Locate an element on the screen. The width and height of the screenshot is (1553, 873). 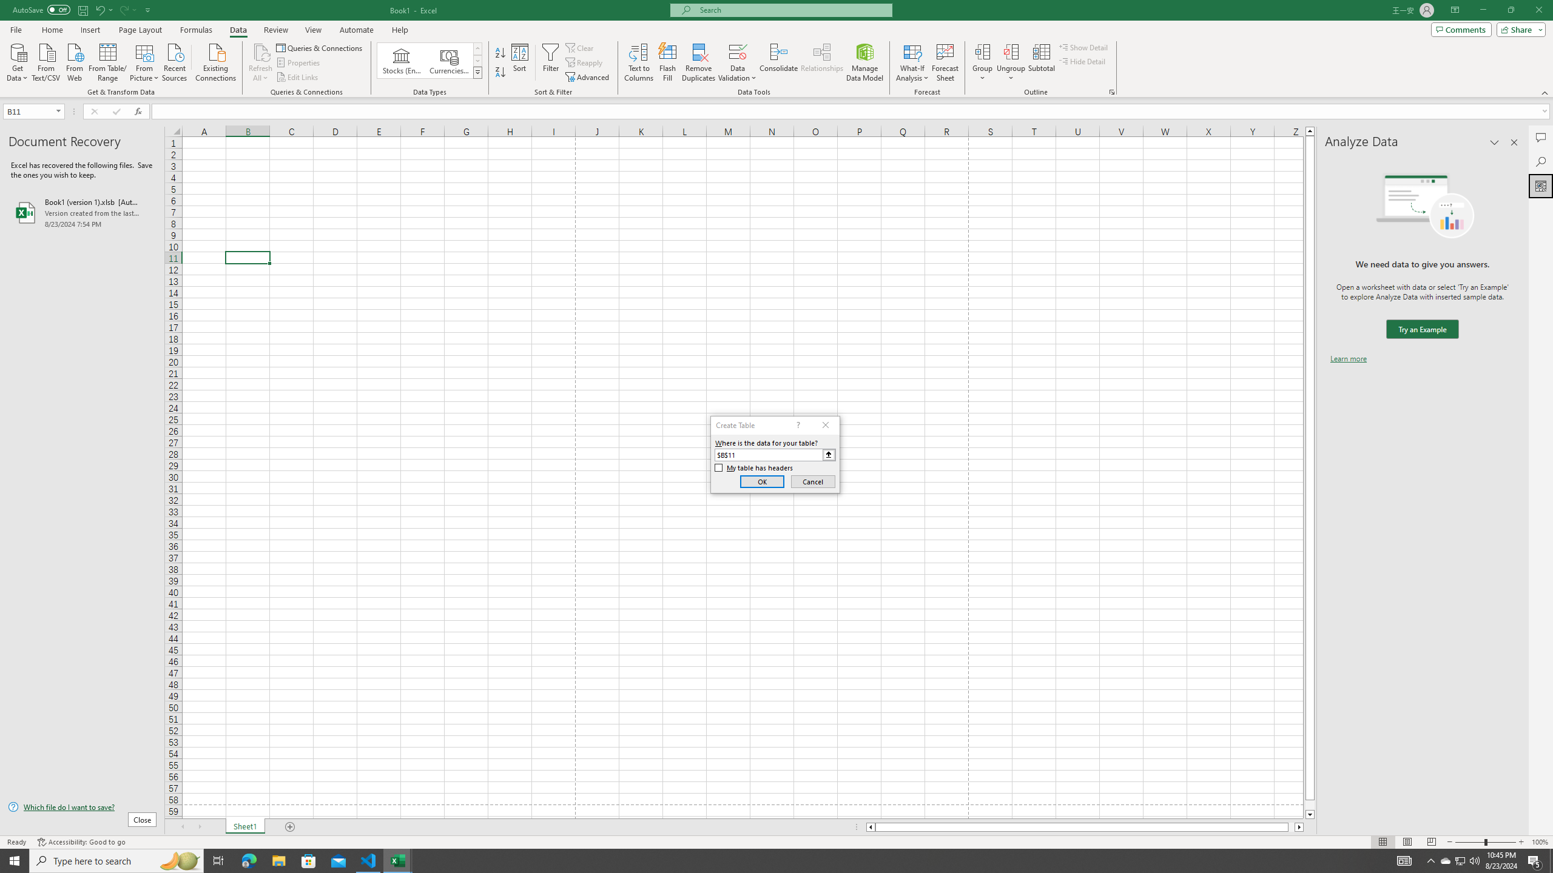
Consolidate... is located at coordinates (779, 62).